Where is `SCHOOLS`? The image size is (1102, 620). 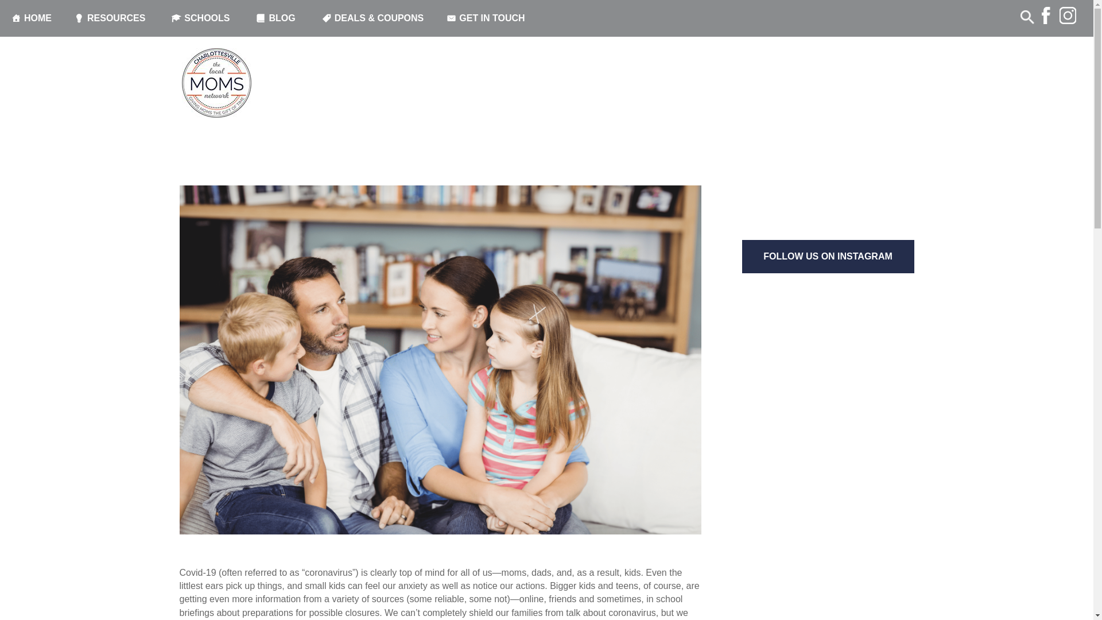 SCHOOLS is located at coordinates (202, 18).